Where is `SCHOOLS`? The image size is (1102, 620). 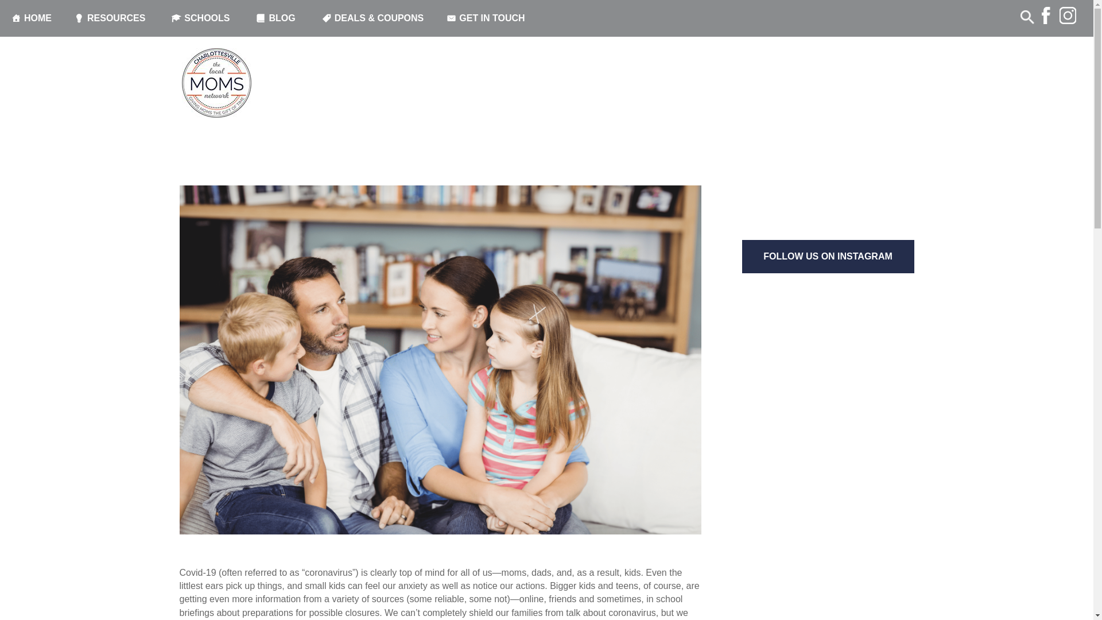 SCHOOLS is located at coordinates (202, 18).